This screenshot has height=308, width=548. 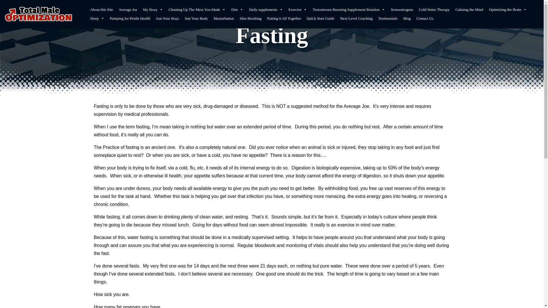 I want to click on Diet, so click(x=237, y=10).